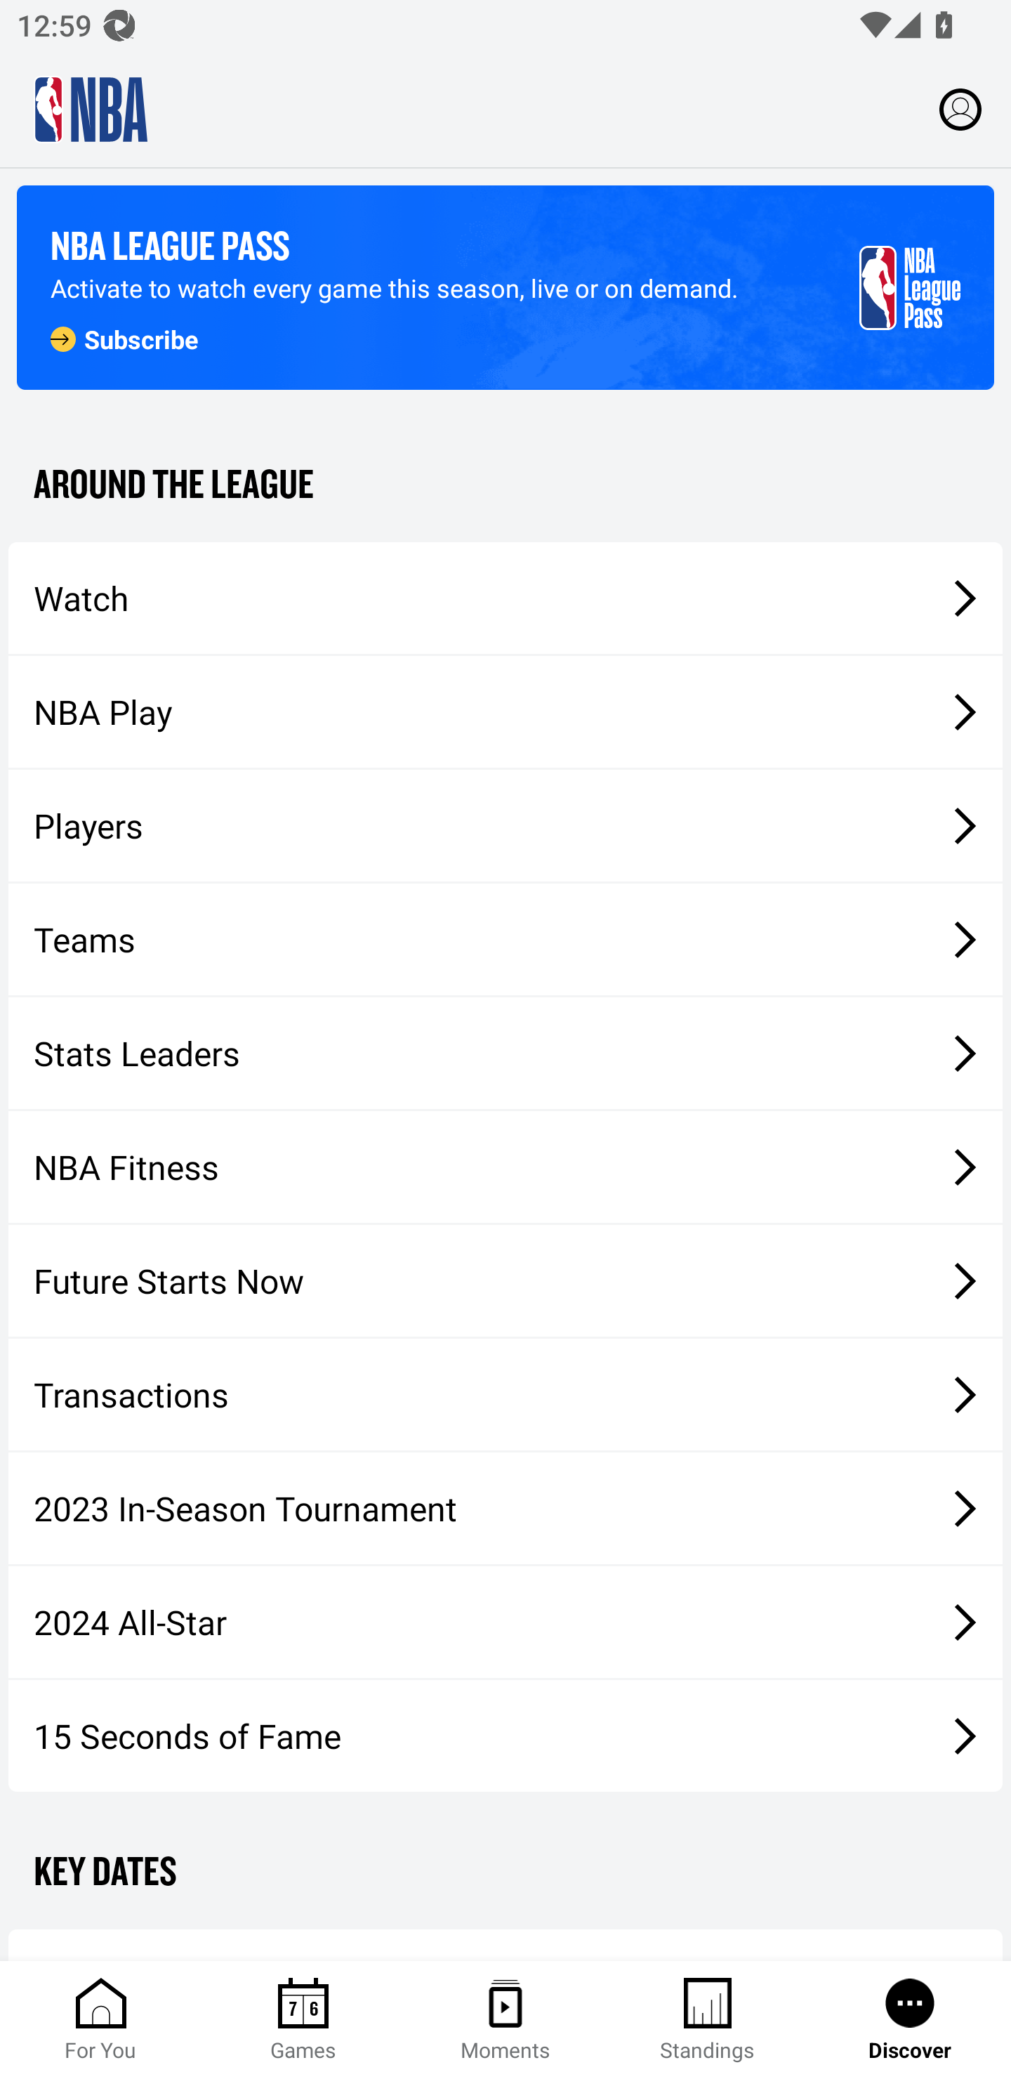 The height and width of the screenshot is (2079, 1011). Describe the element at coordinates (708, 2020) in the screenshot. I see `Standings` at that location.